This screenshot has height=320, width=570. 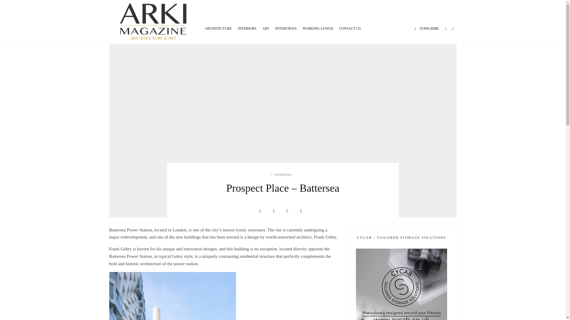 I want to click on WORKING LUNCH, so click(x=318, y=21).